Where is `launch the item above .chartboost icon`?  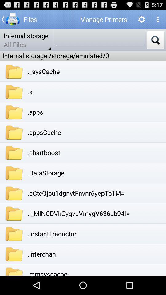 launch the item above .chartboost icon is located at coordinates (44, 132).